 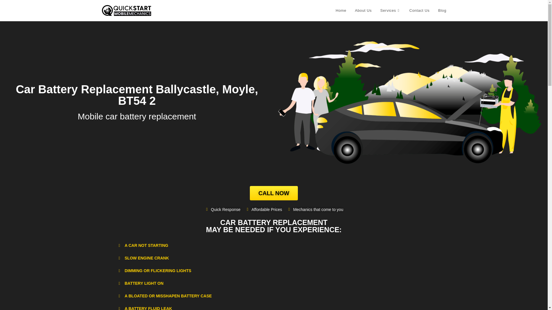 I want to click on Services, so click(x=390, y=11).